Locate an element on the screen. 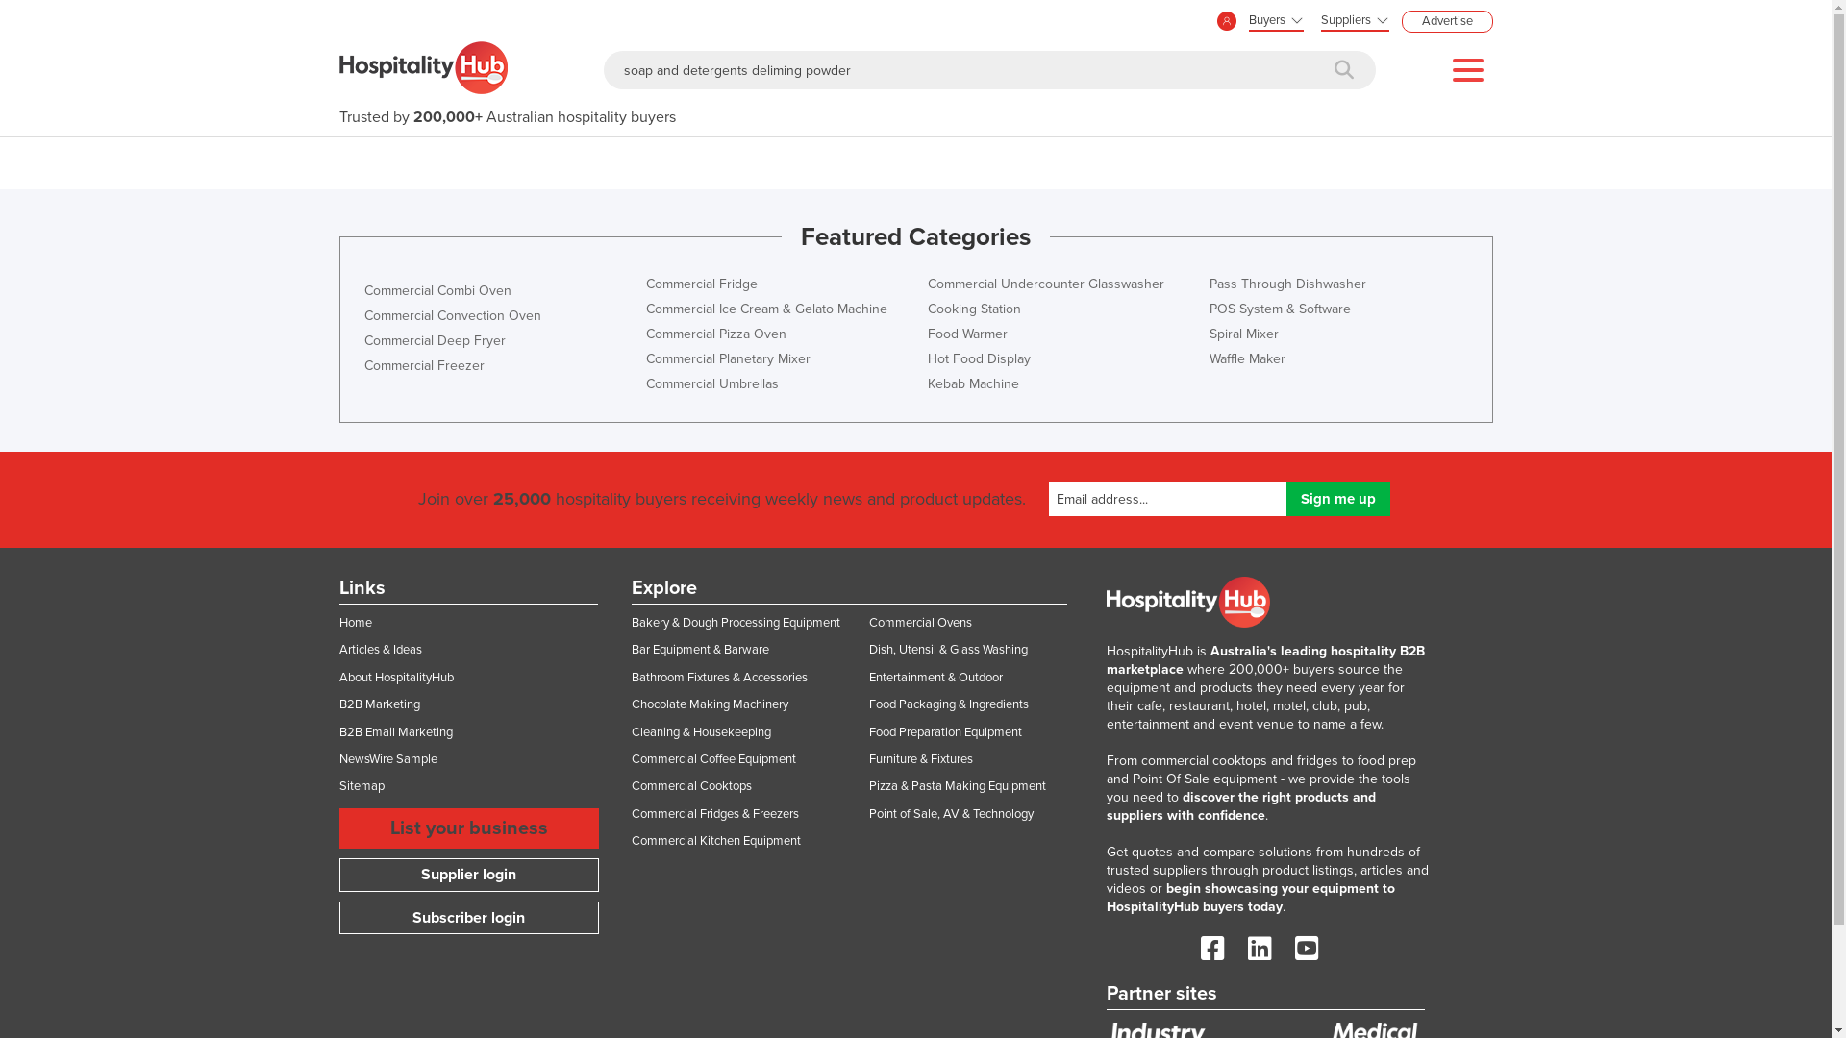 This screenshot has width=1846, height=1038. Pass Through Dishwasher is located at coordinates (1288, 284).